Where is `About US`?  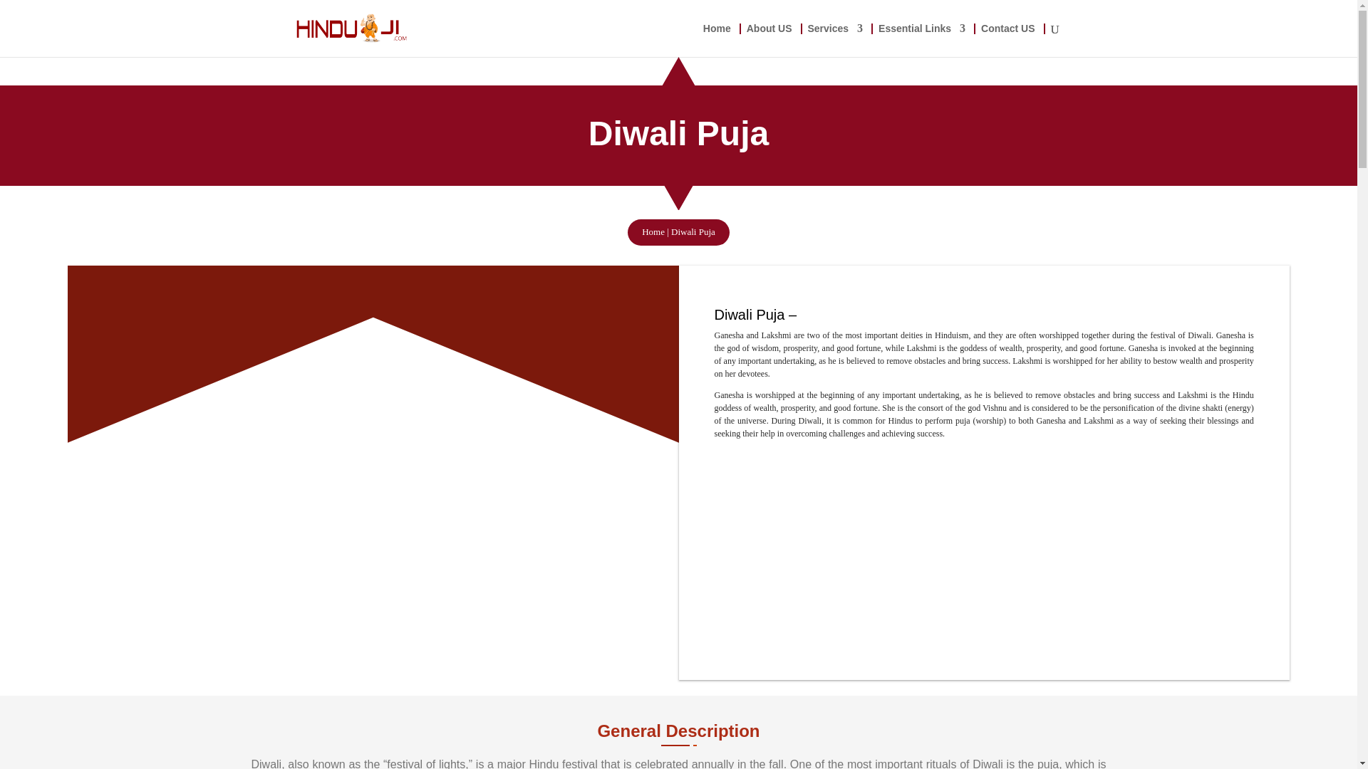
About US is located at coordinates (769, 40).